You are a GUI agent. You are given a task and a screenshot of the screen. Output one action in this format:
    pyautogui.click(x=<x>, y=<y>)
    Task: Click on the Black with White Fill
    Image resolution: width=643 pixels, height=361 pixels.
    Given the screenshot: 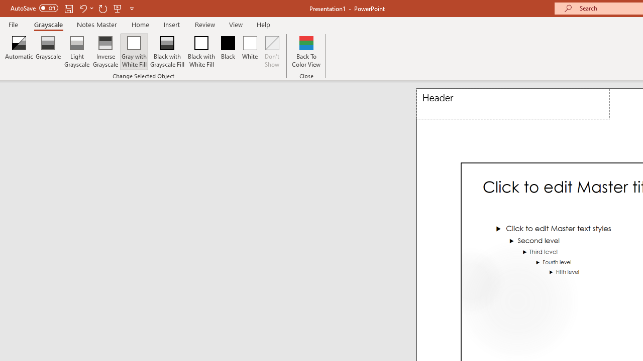 What is the action you would take?
    pyautogui.click(x=202, y=51)
    